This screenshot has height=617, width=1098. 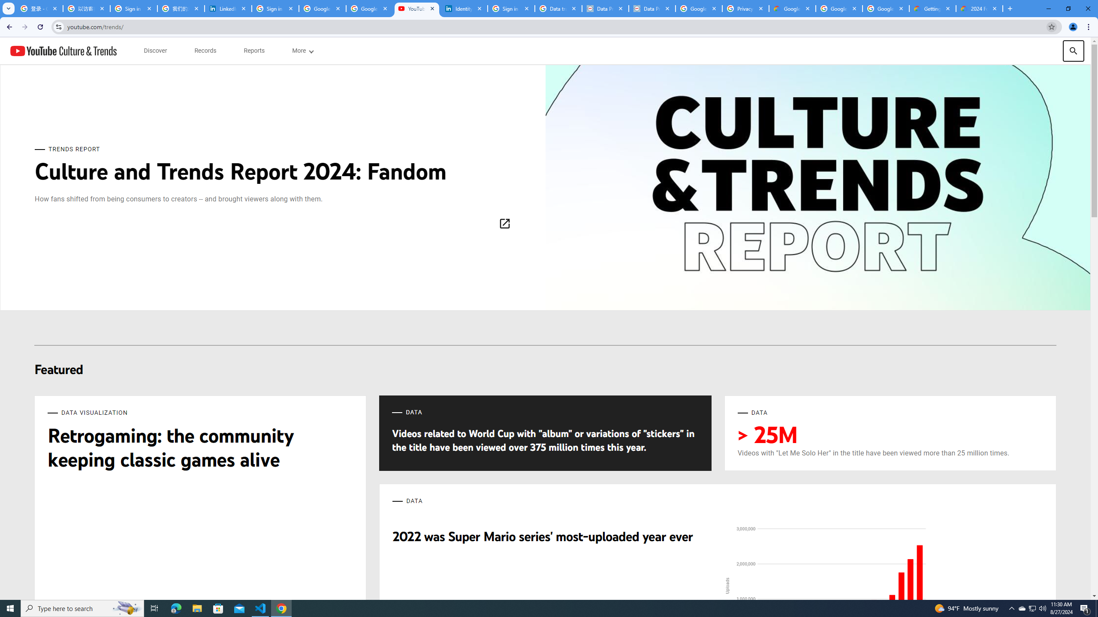 I want to click on Google Cloud Terms Directory | Google Cloud, so click(x=792, y=9).